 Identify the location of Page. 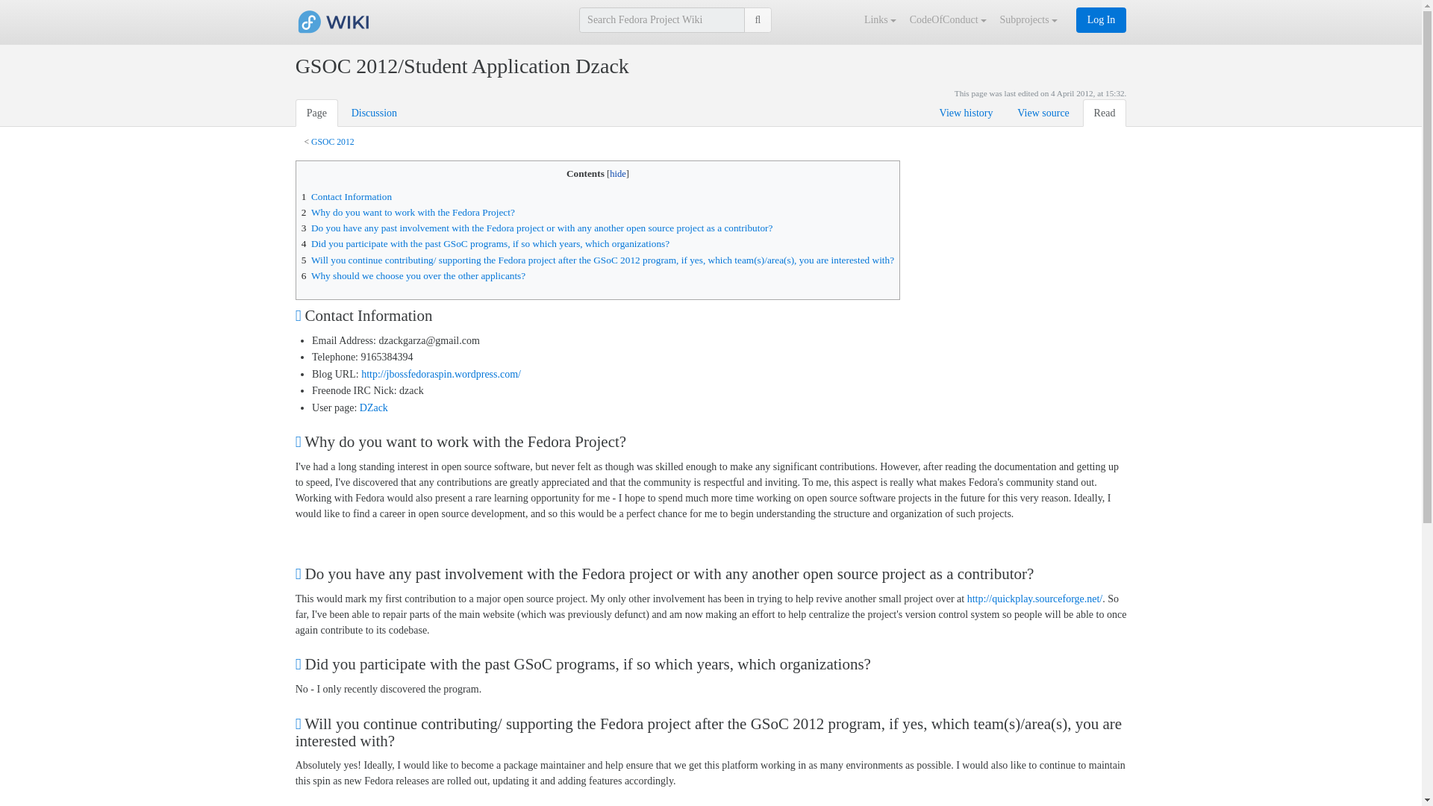
(316, 112).